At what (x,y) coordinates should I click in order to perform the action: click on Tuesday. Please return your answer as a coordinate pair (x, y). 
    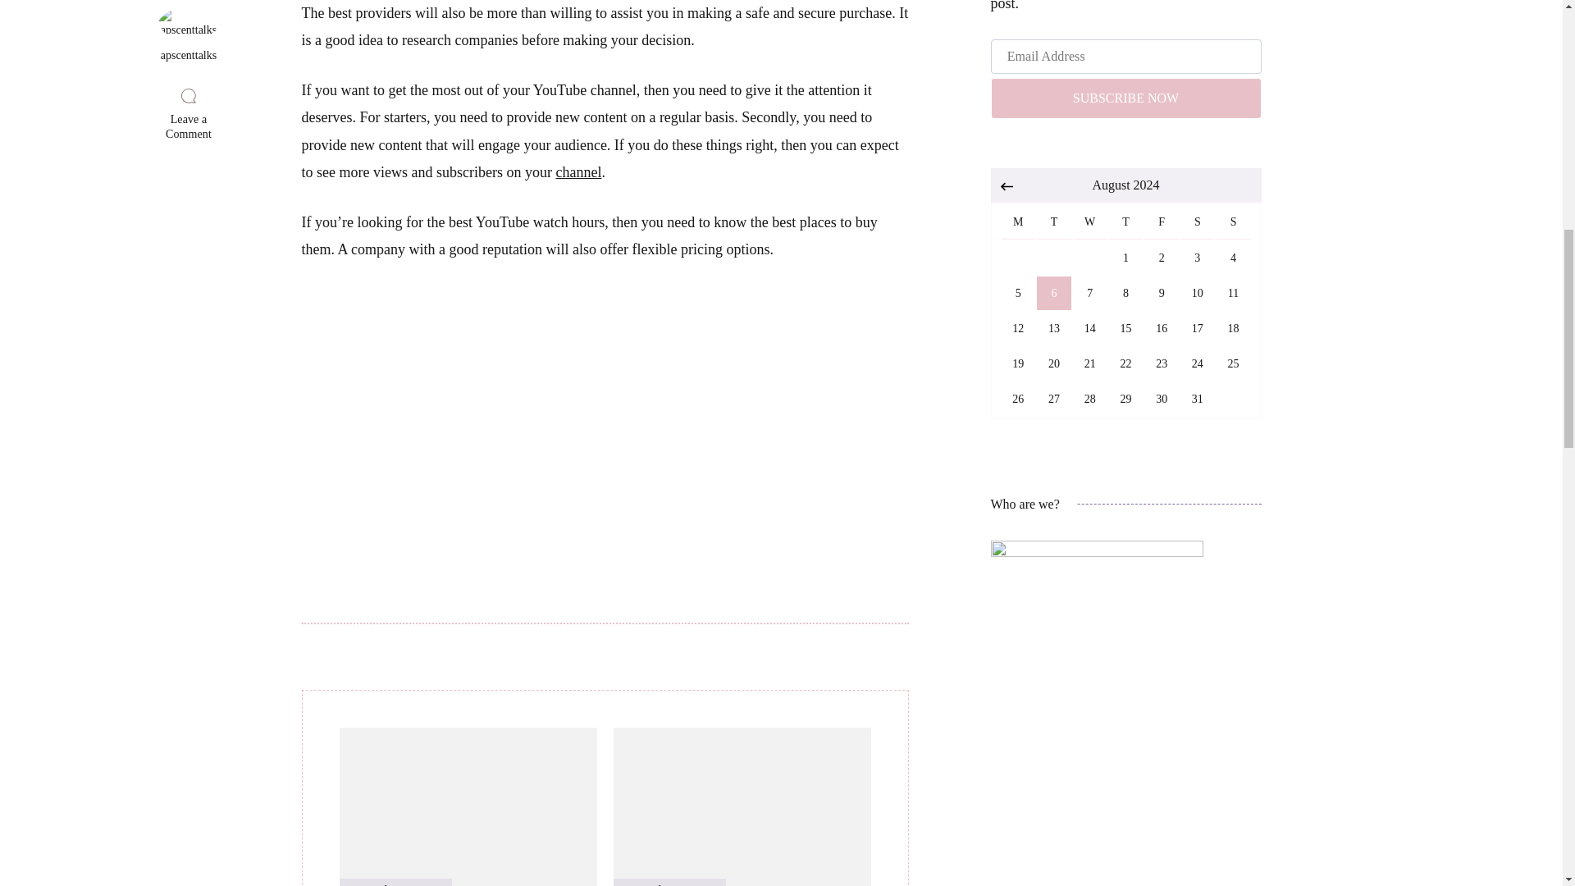
    Looking at the image, I should click on (1017, 221).